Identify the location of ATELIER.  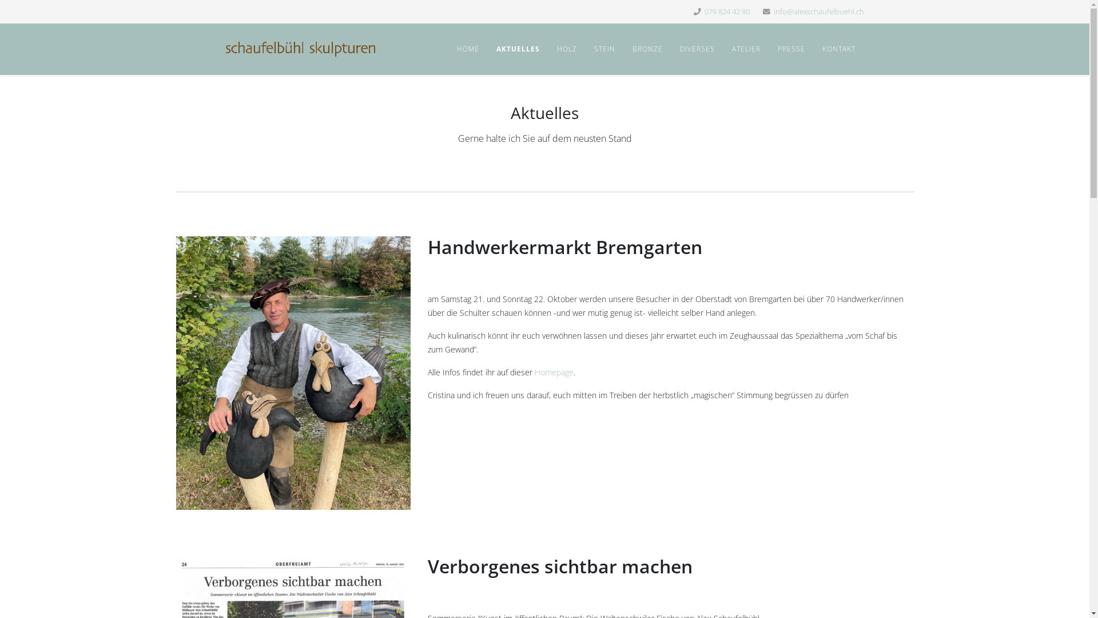
(746, 49).